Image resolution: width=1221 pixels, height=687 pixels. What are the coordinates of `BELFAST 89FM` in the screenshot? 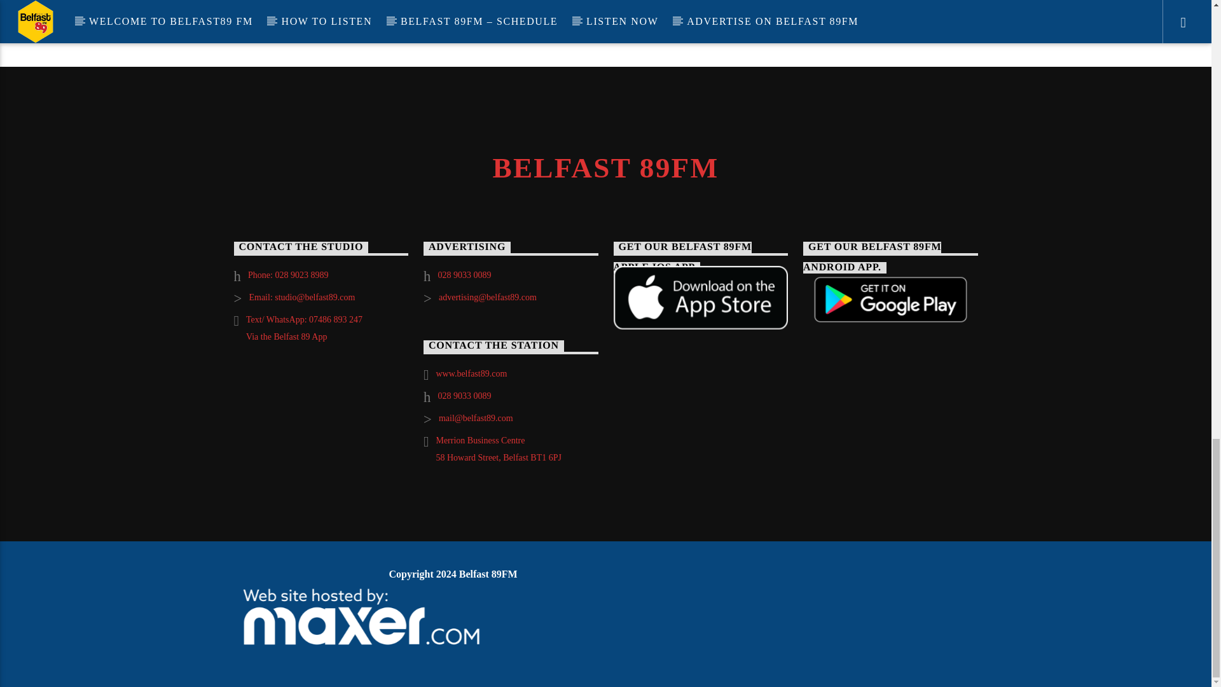 It's located at (605, 168).